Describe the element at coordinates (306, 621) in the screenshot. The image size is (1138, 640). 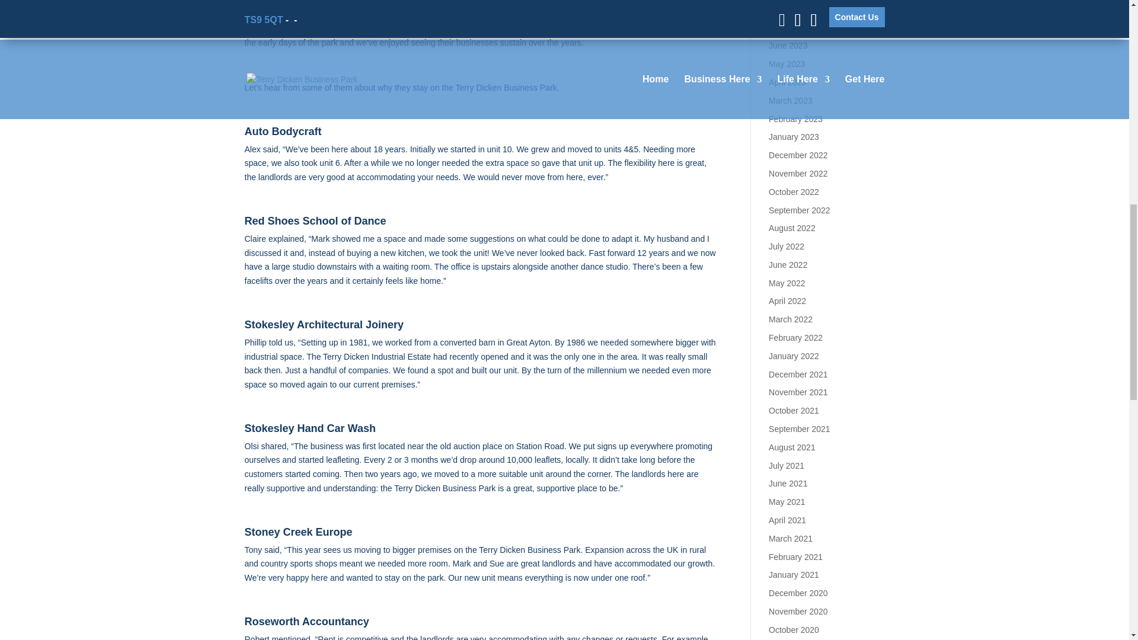
I see `Roseworth Accountancy` at that location.